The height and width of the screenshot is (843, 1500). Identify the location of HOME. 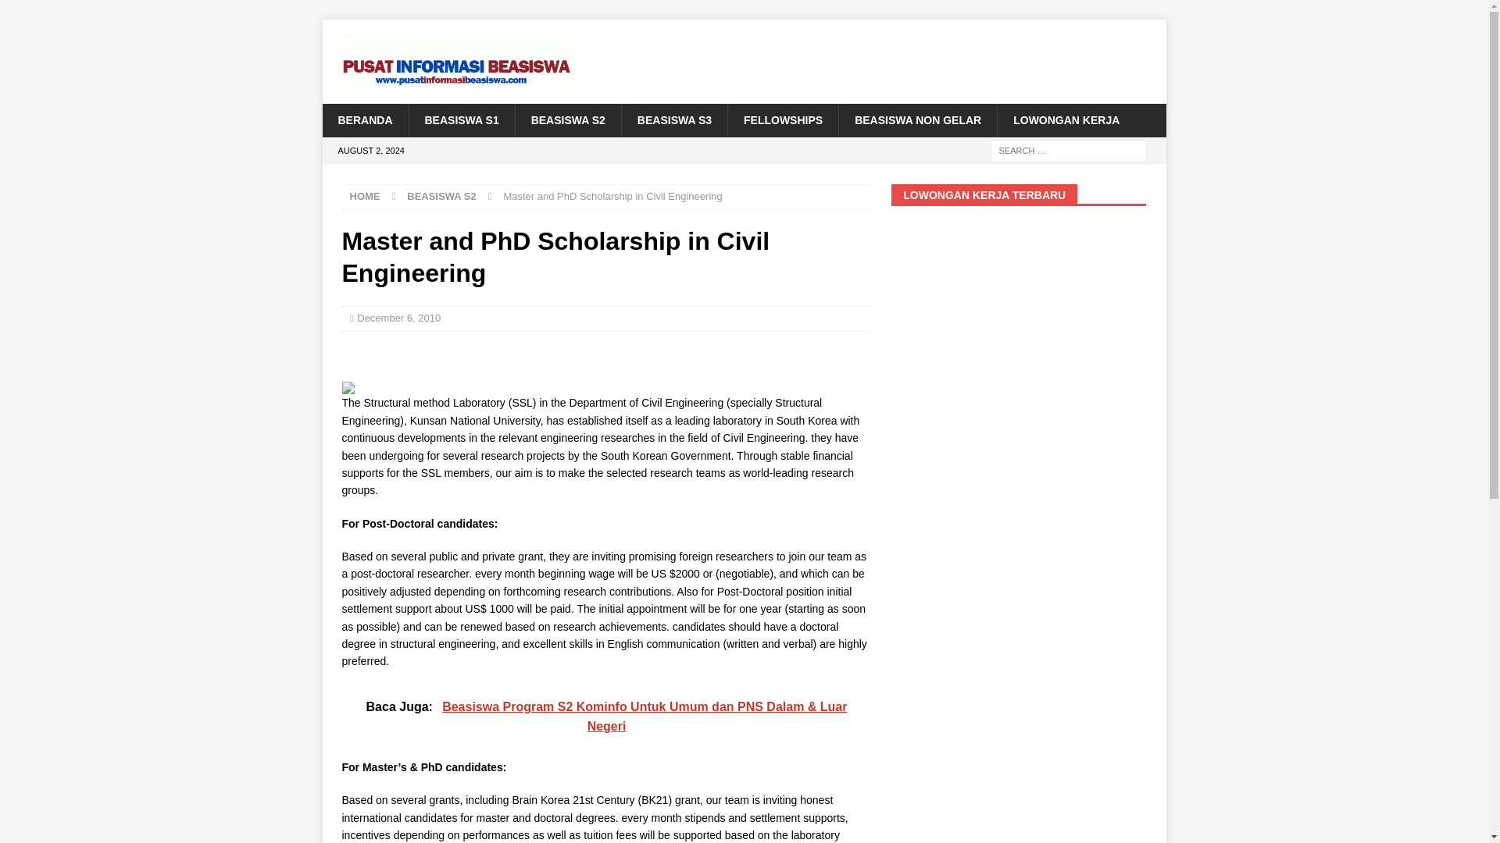
(365, 197).